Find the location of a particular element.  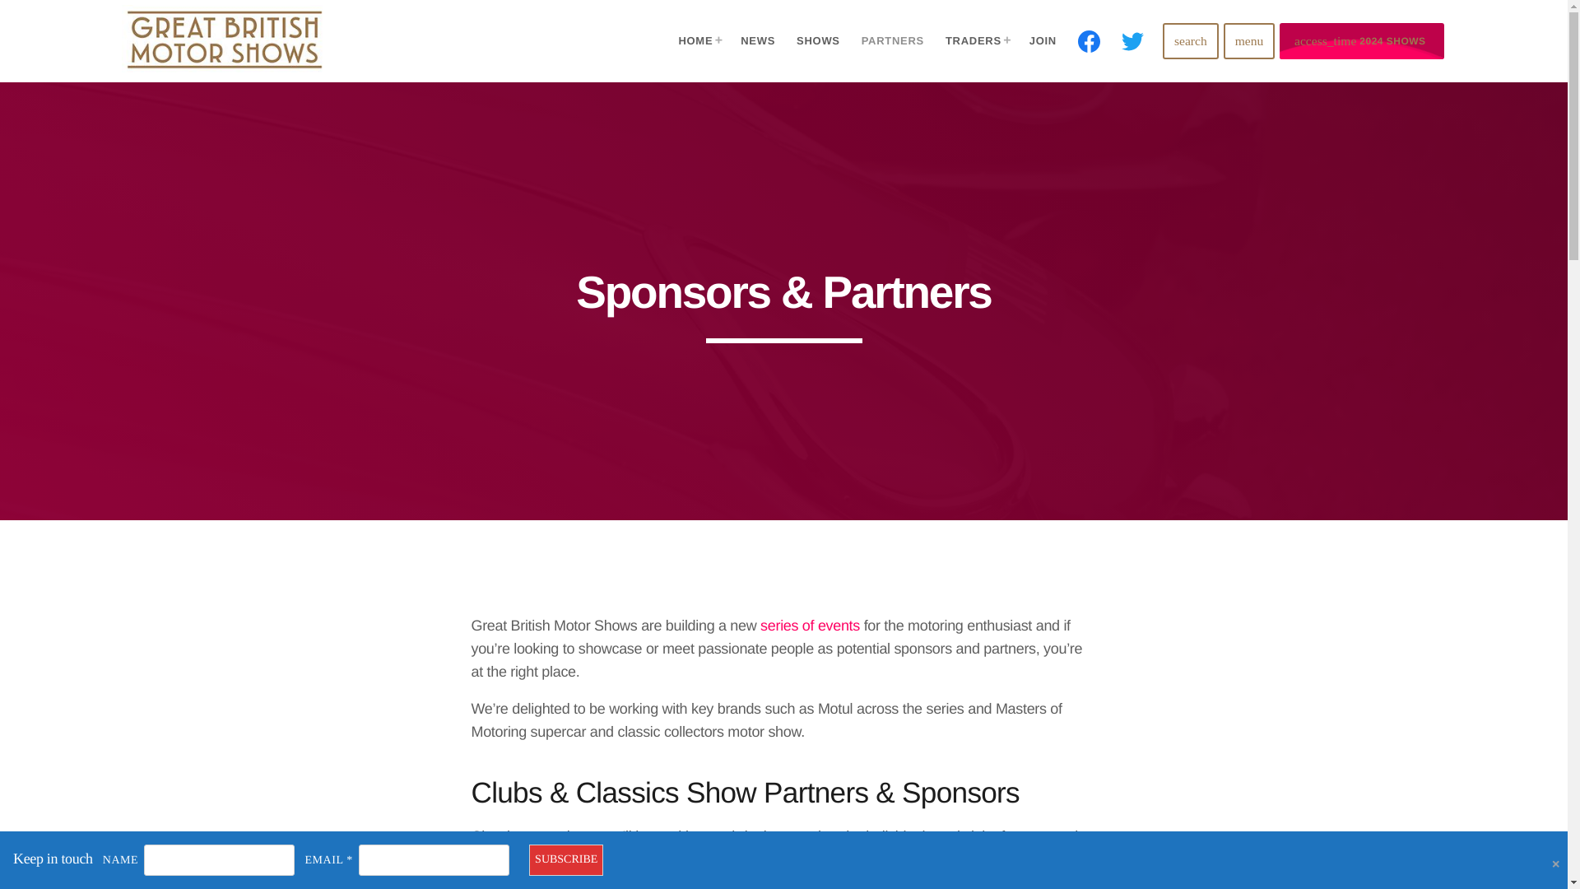

PARTNERS is located at coordinates (892, 41).